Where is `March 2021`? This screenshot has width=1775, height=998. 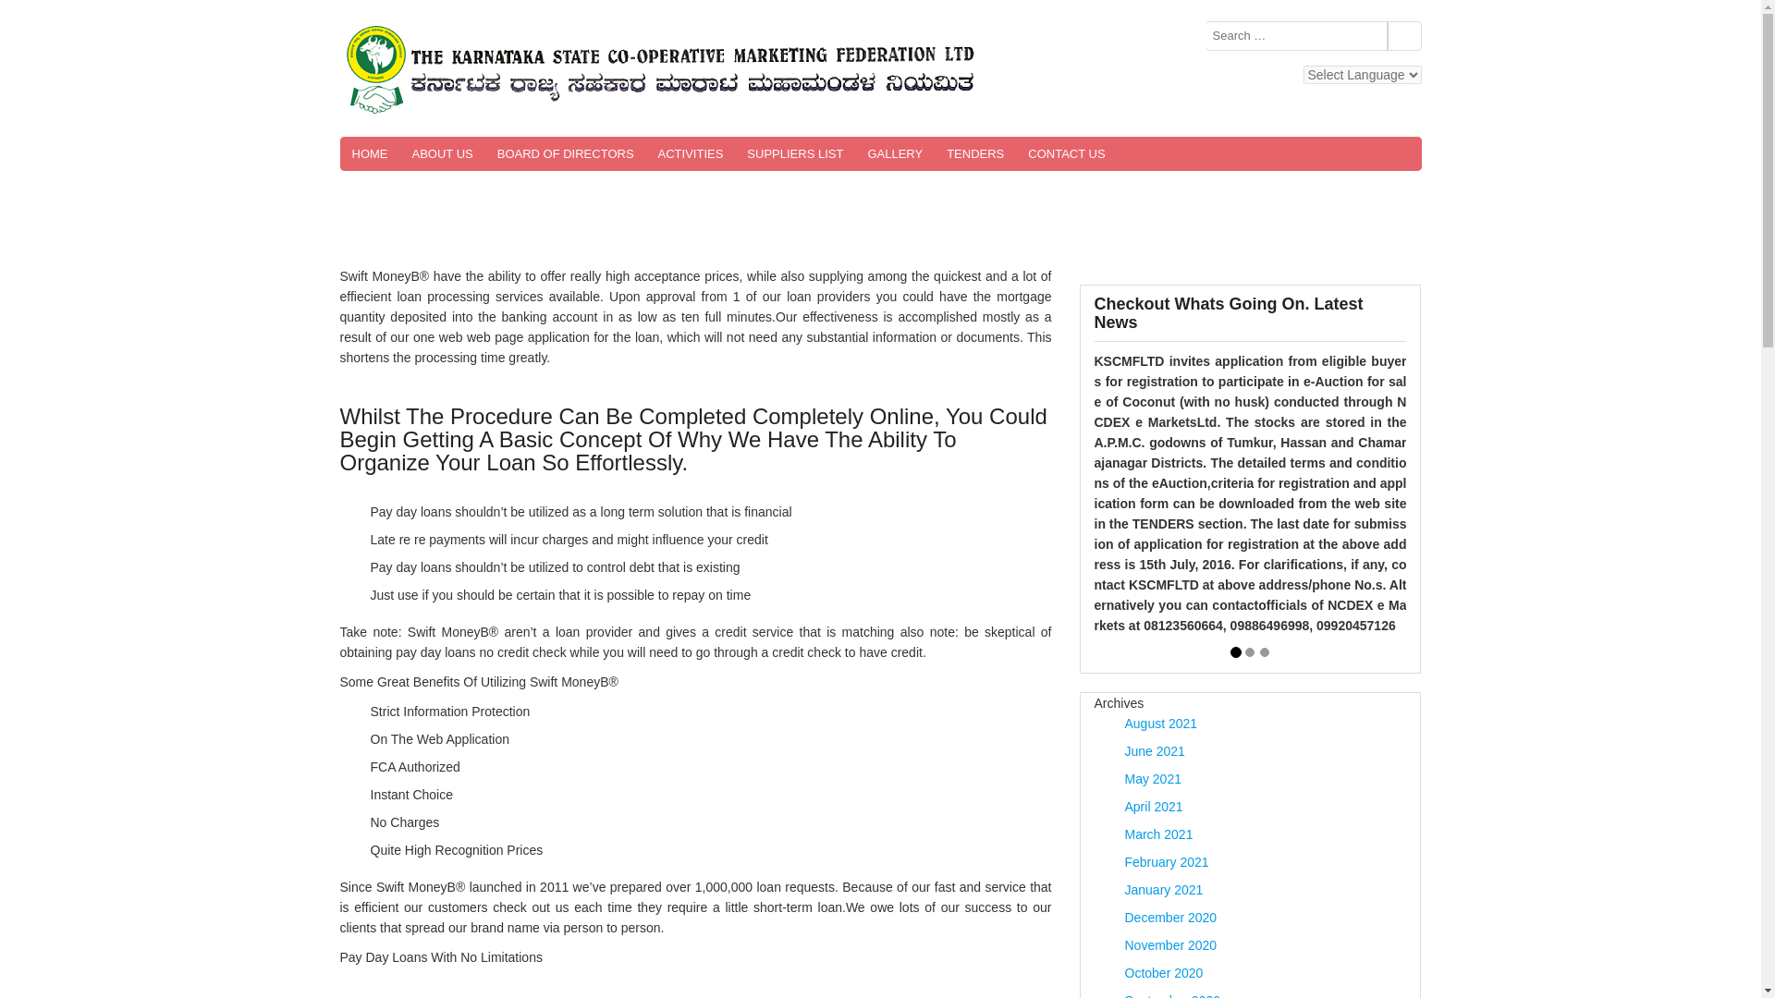
March 2021 is located at coordinates (1157, 834).